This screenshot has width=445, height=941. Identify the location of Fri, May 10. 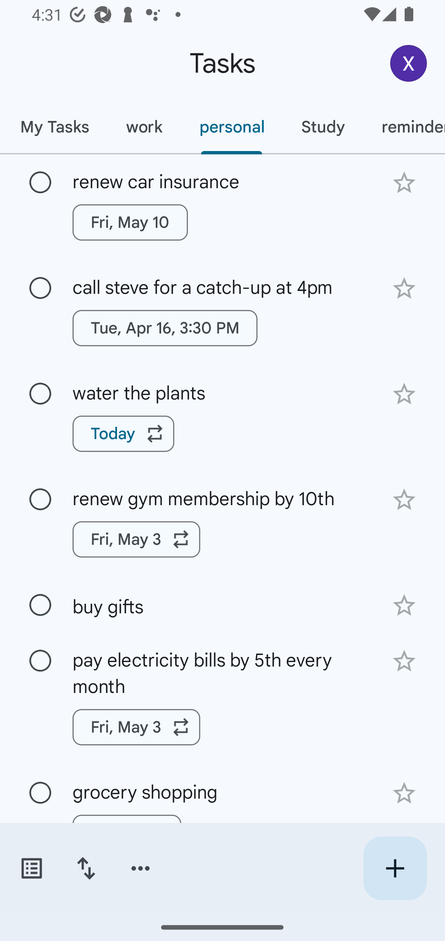
(130, 222).